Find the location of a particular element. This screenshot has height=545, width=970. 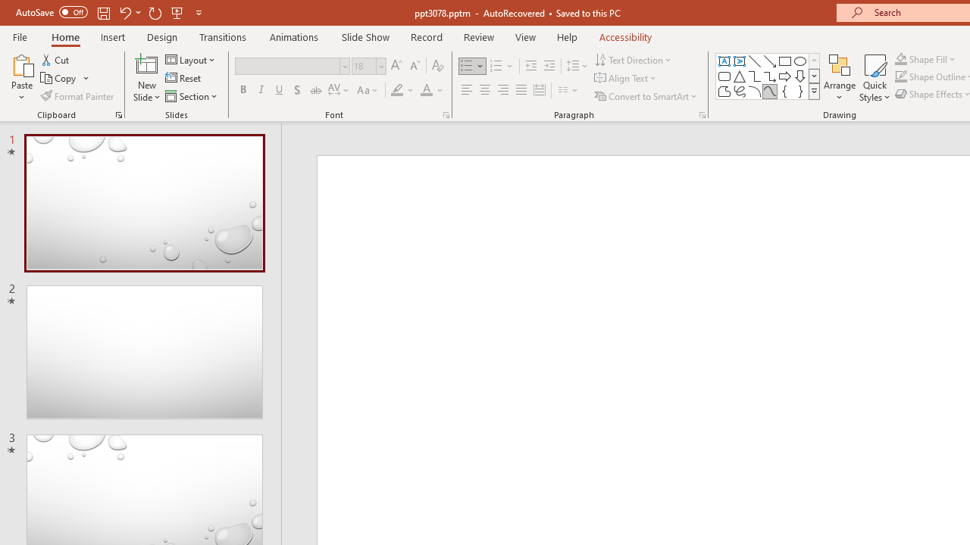

Vertical Text Box is located at coordinates (740, 61).